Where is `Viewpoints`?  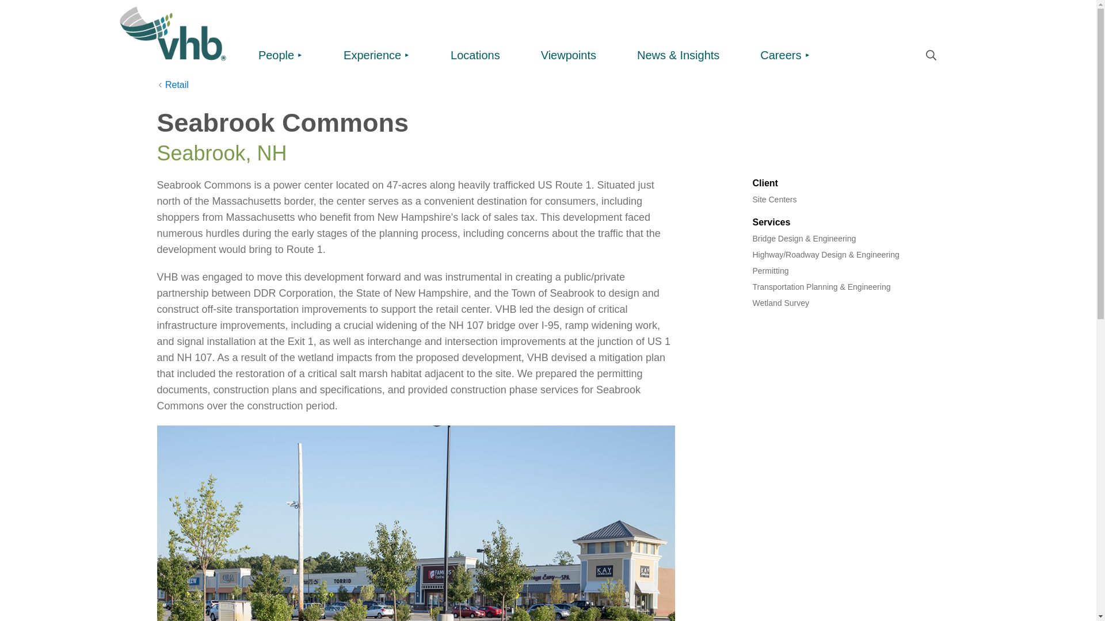
Viewpoints is located at coordinates (569, 56).